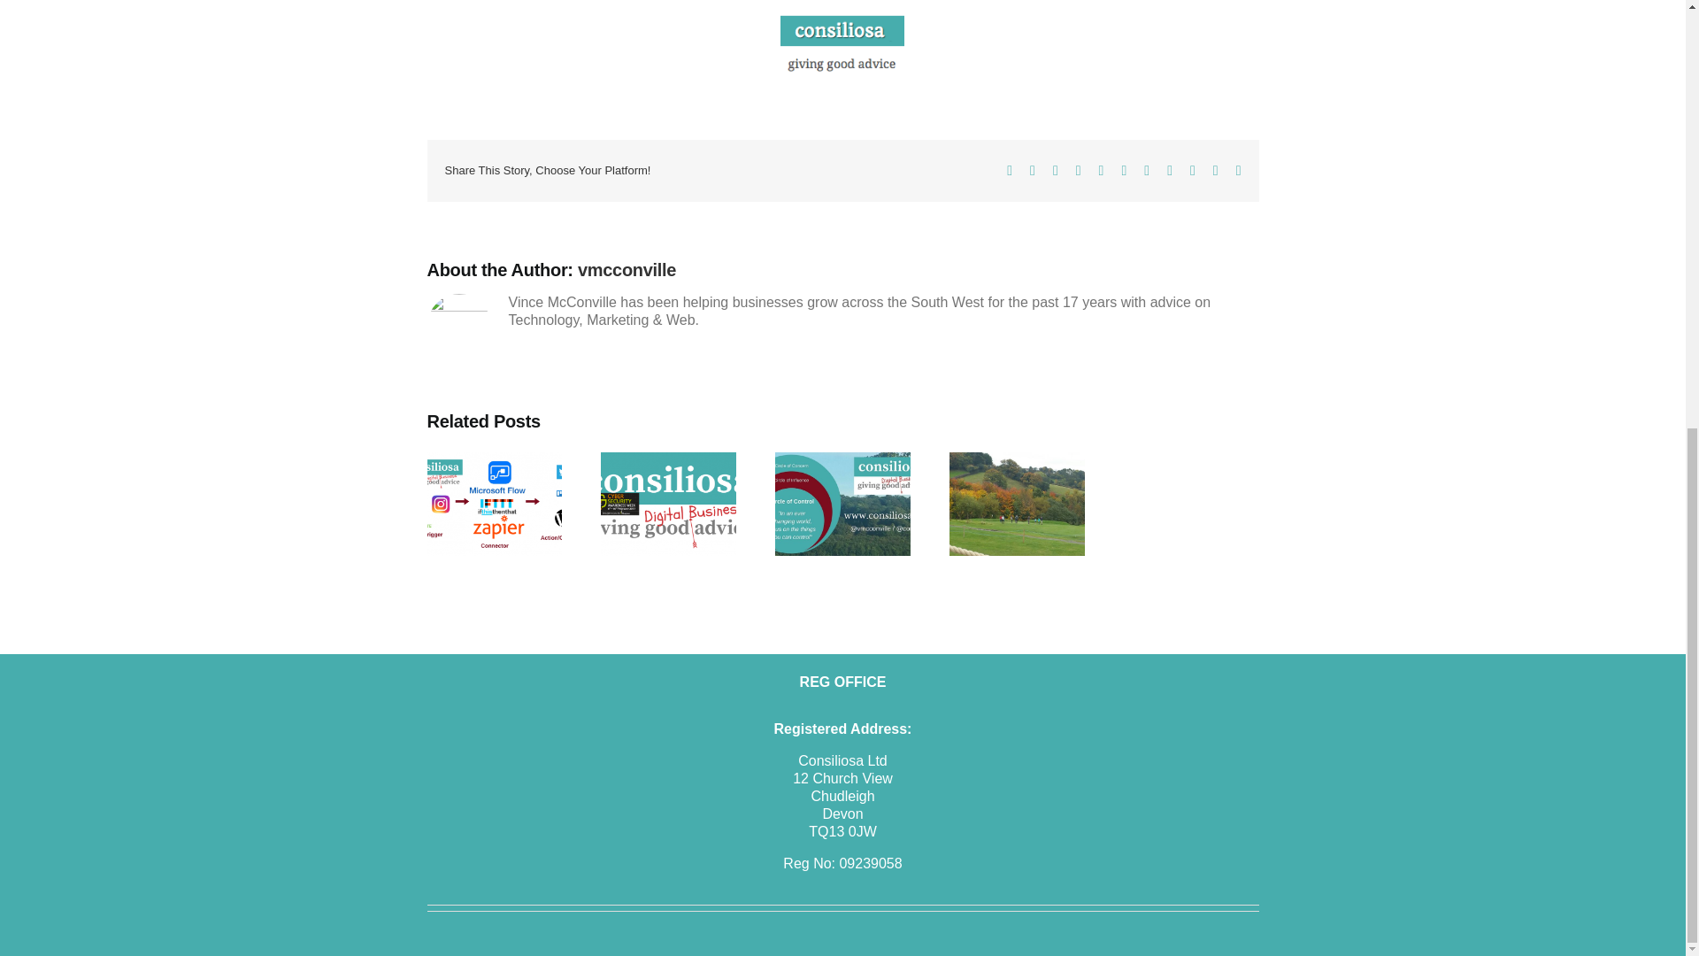 This screenshot has width=1699, height=956. I want to click on Posts by vmcconville, so click(627, 269).